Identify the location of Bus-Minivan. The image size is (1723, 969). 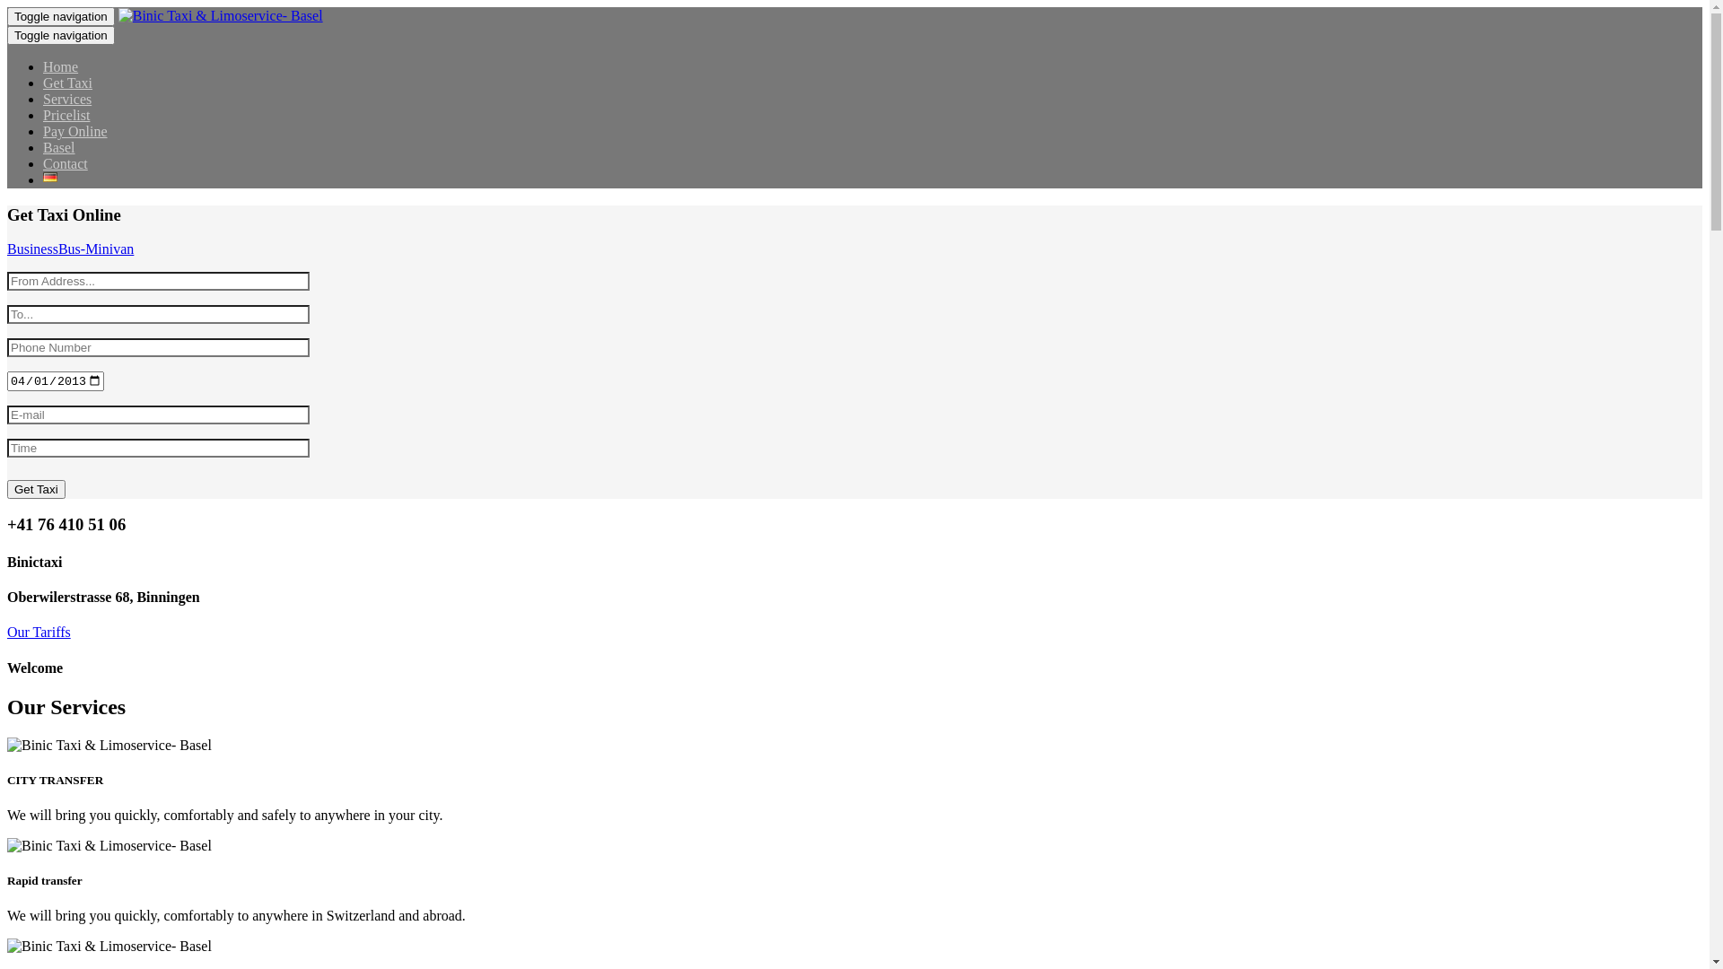
(96, 249).